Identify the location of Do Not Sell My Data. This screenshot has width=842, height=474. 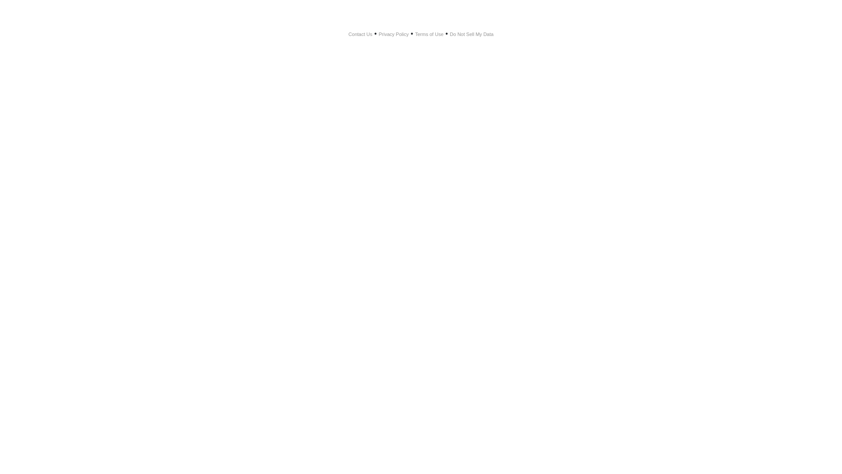
(472, 34).